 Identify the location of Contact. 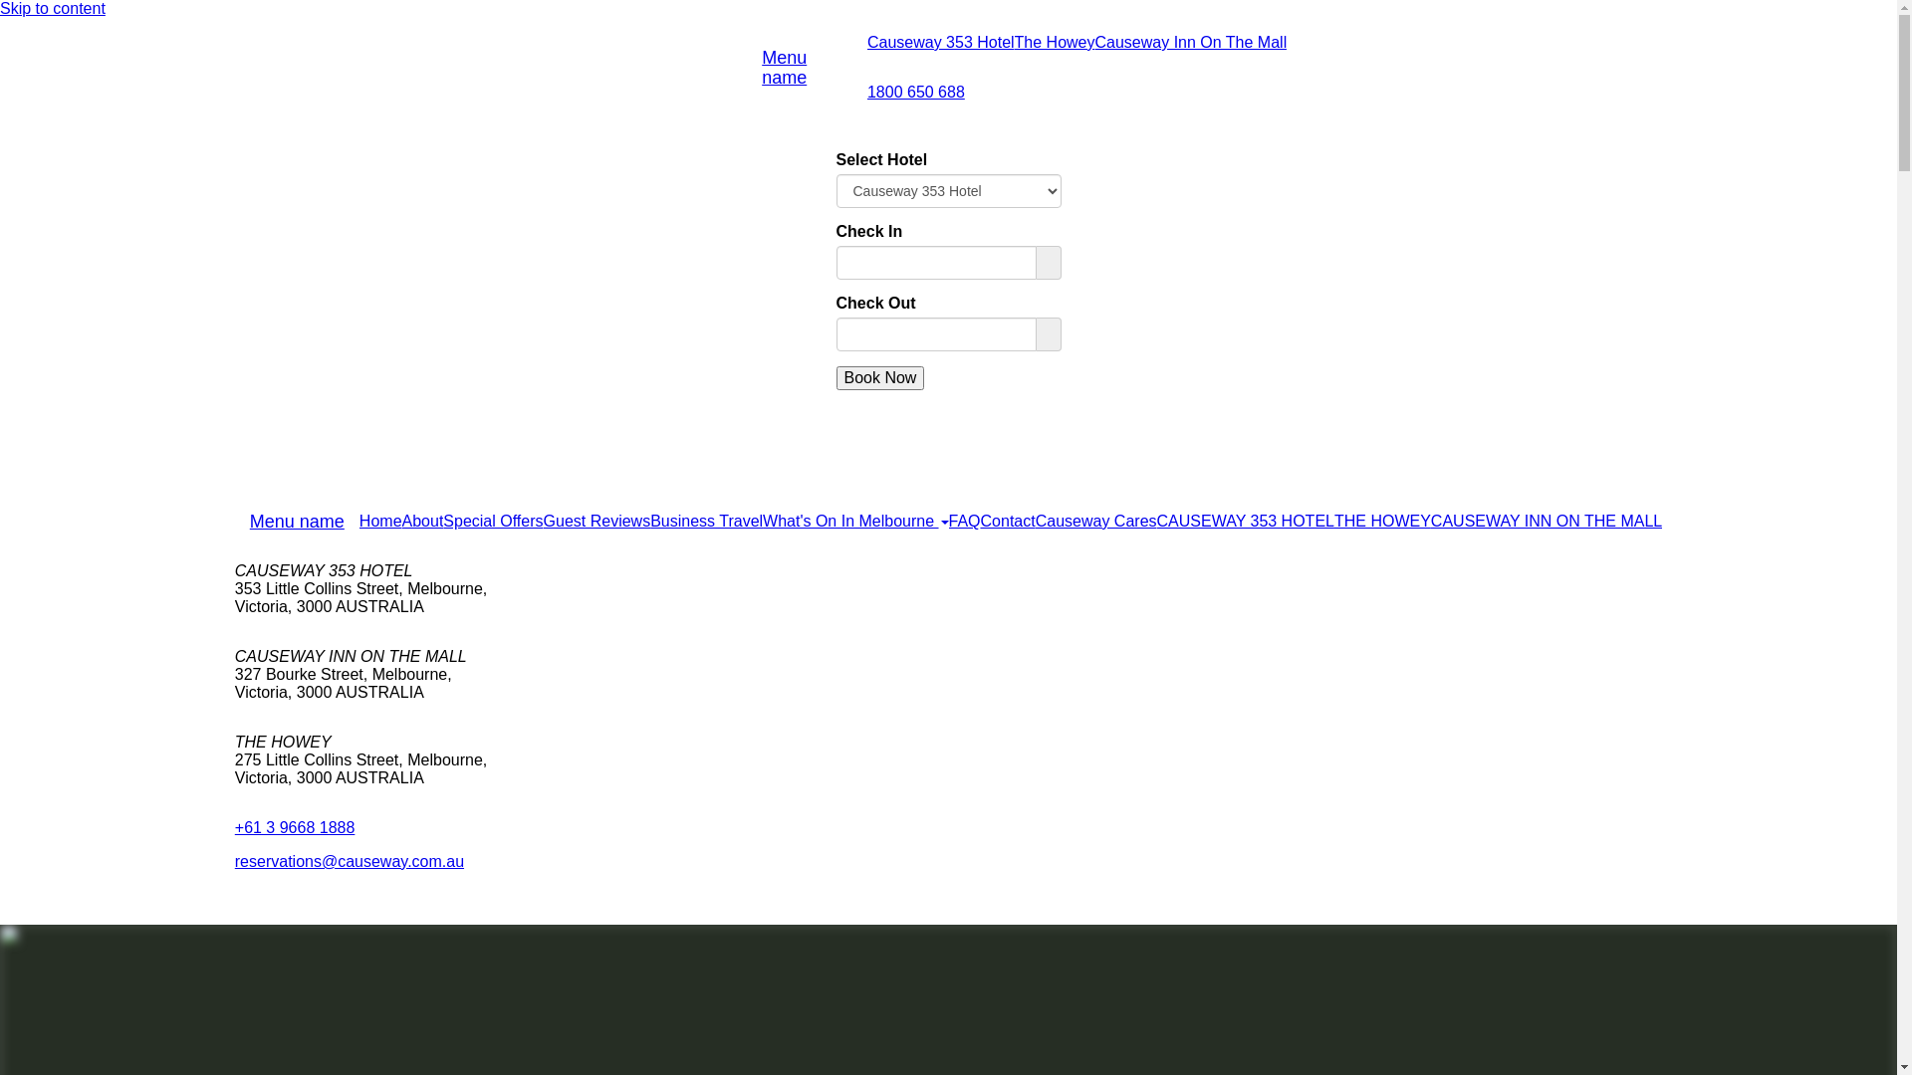
(1008, 522).